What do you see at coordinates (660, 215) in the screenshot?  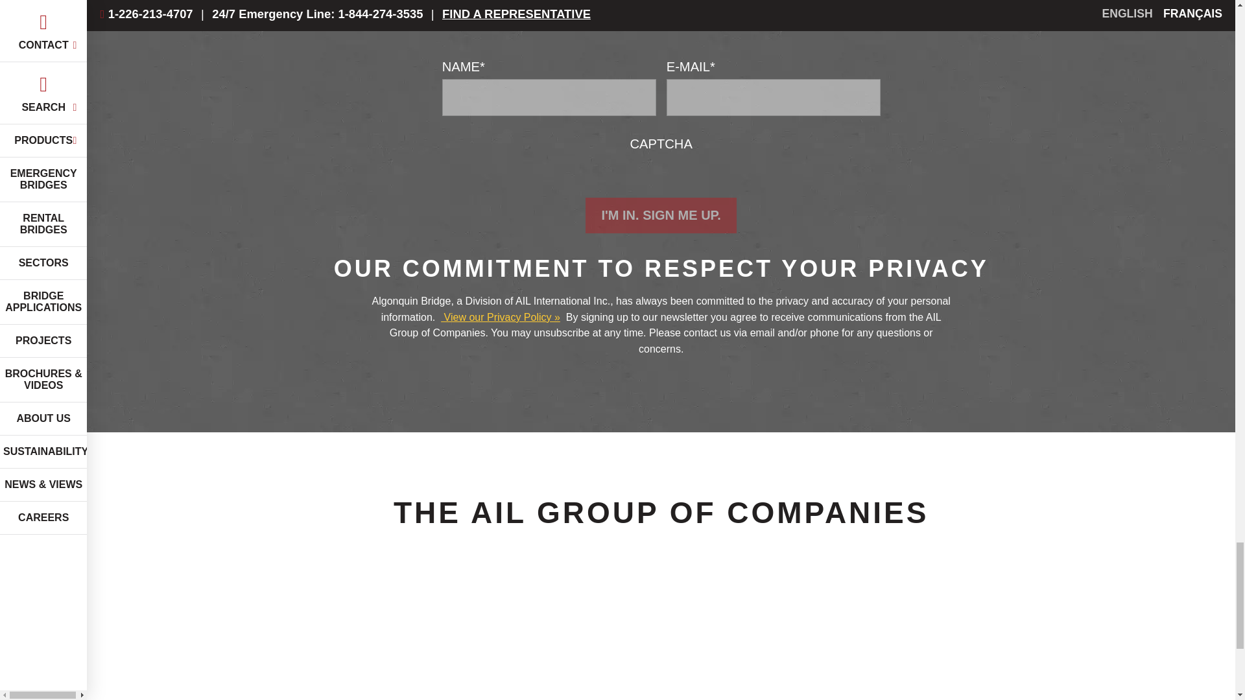 I see `I'm in. Sign me up.` at bounding box center [660, 215].